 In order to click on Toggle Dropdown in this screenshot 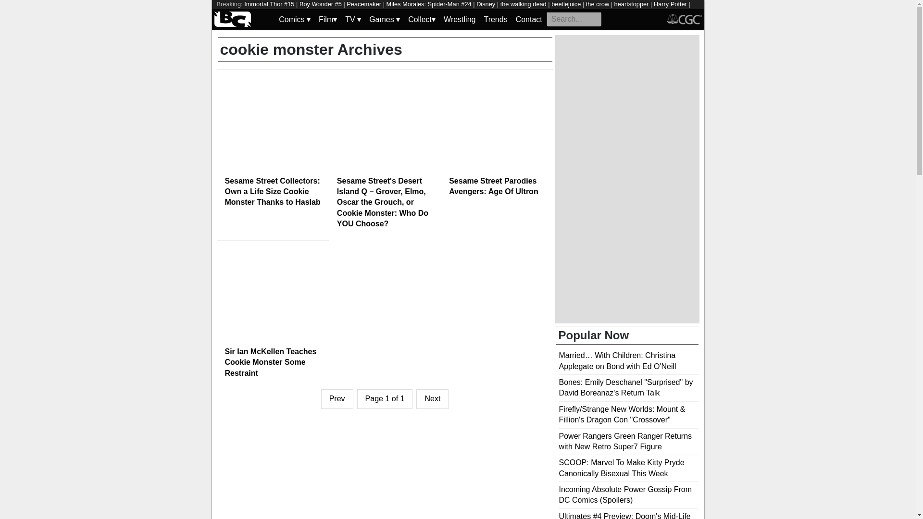, I will do `click(327, 19)`.